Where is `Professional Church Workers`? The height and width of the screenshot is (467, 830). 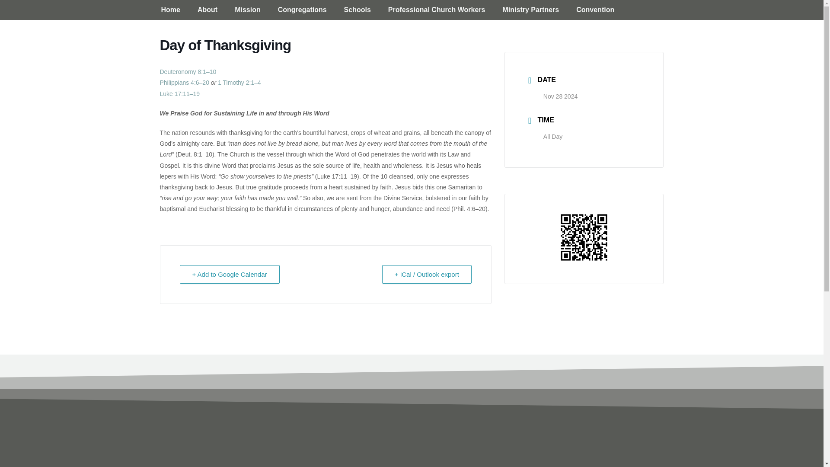 Professional Church Workers is located at coordinates (437, 10).